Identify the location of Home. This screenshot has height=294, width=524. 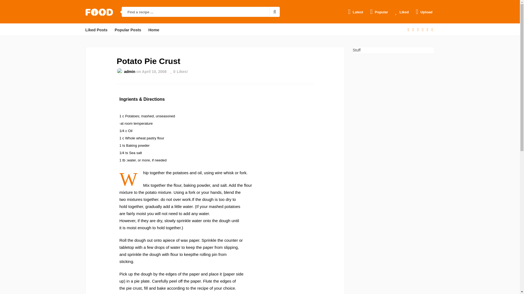
(154, 30).